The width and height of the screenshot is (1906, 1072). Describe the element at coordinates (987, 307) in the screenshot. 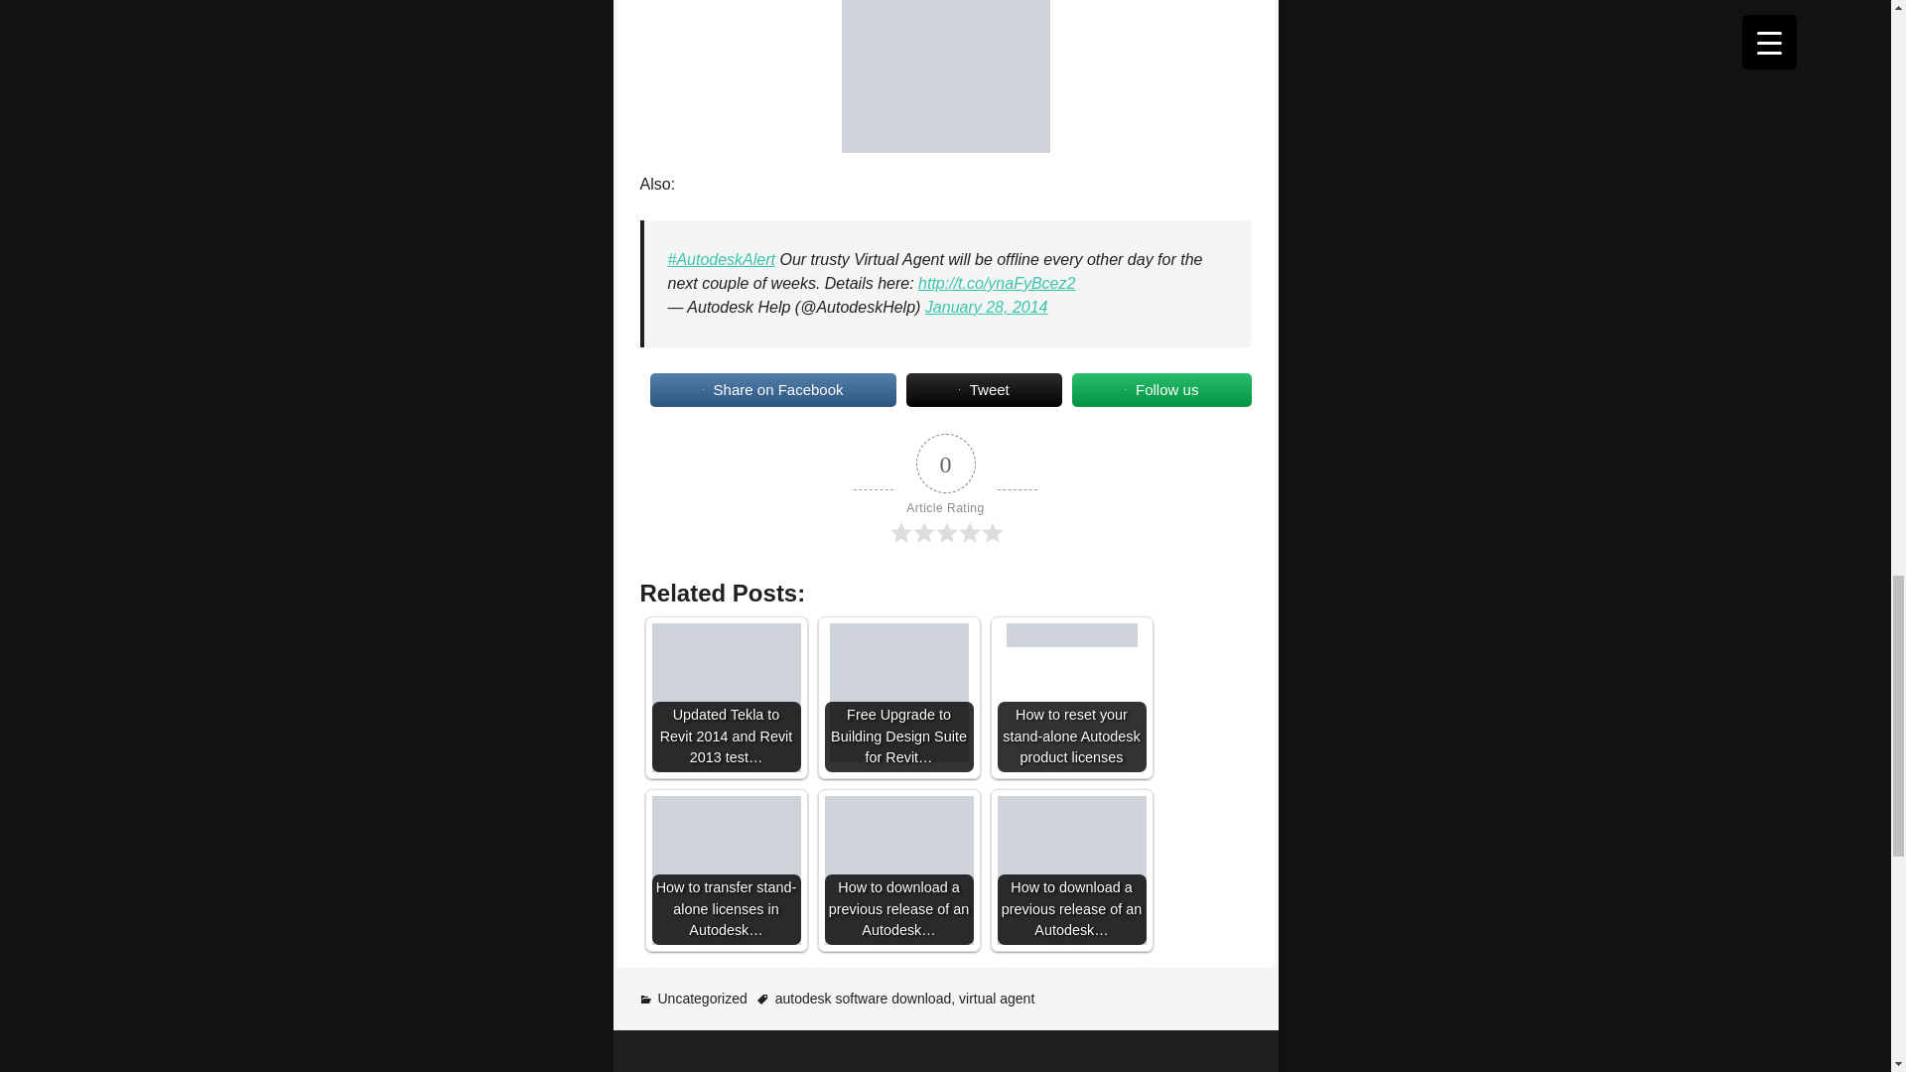

I see `January 28, 2014` at that location.